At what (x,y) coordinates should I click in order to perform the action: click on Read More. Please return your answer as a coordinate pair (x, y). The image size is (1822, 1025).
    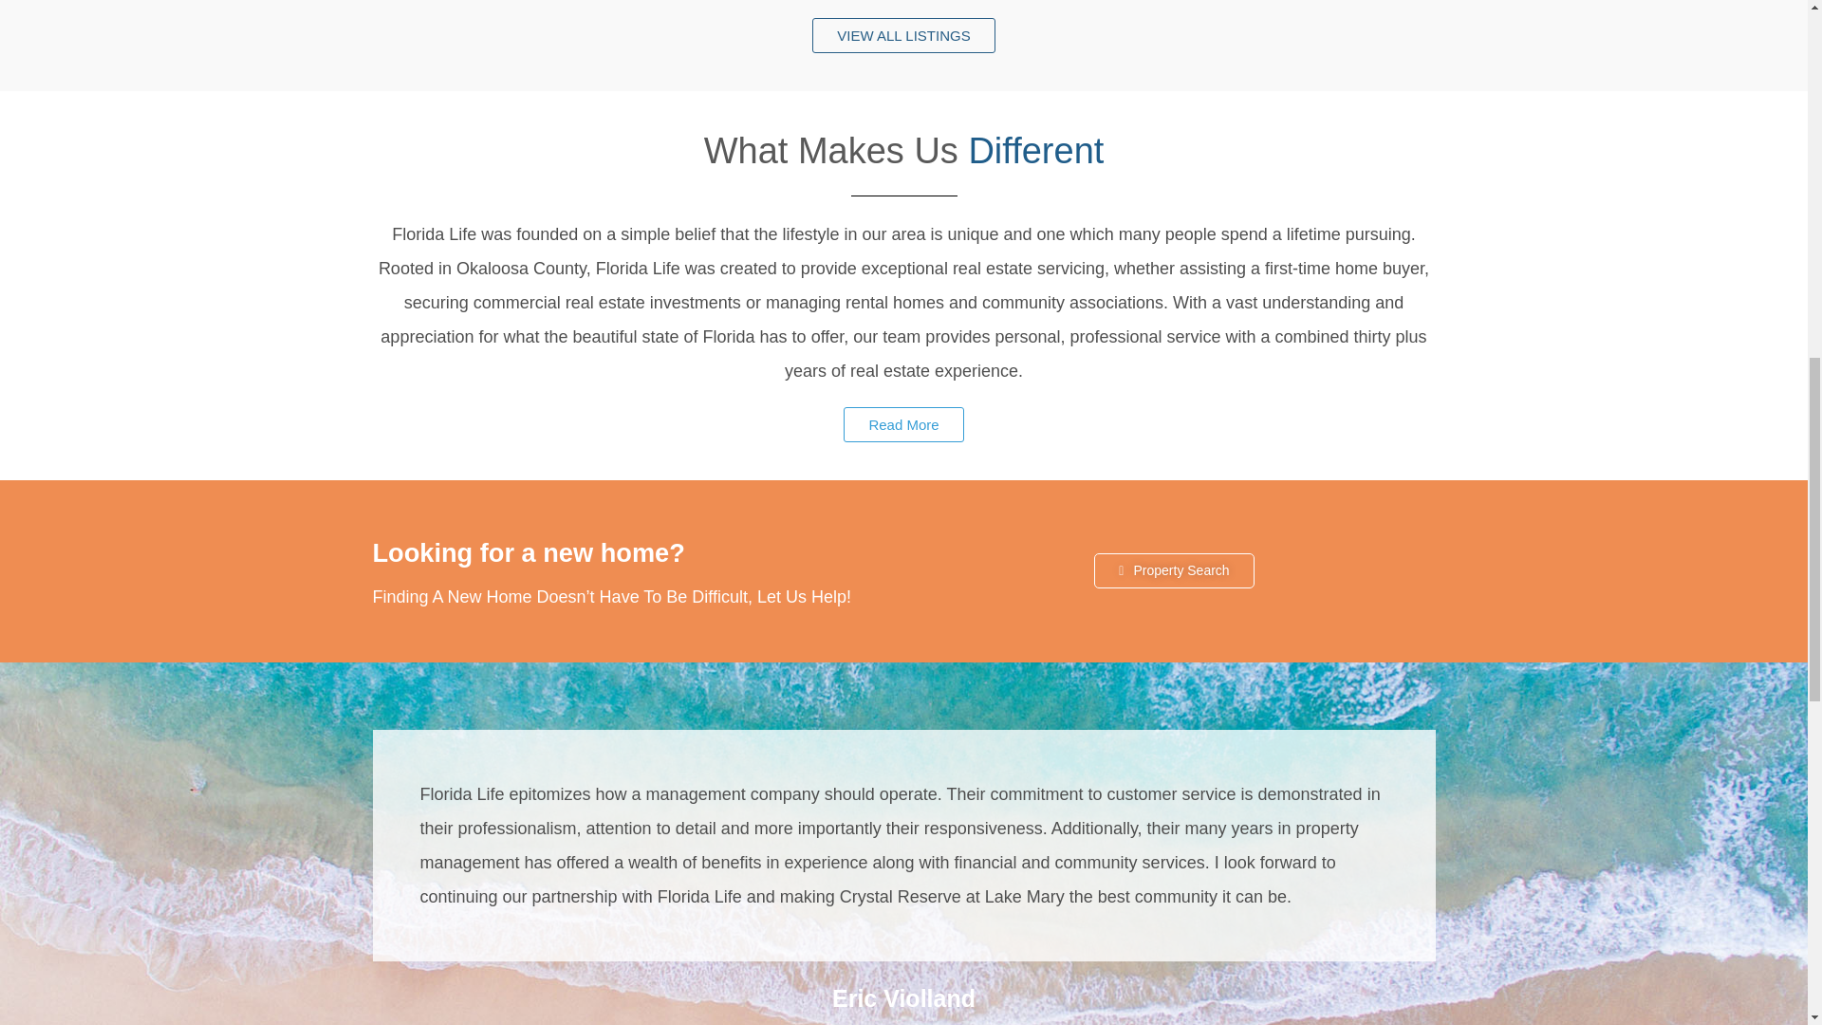
    Looking at the image, I should click on (903, 423).